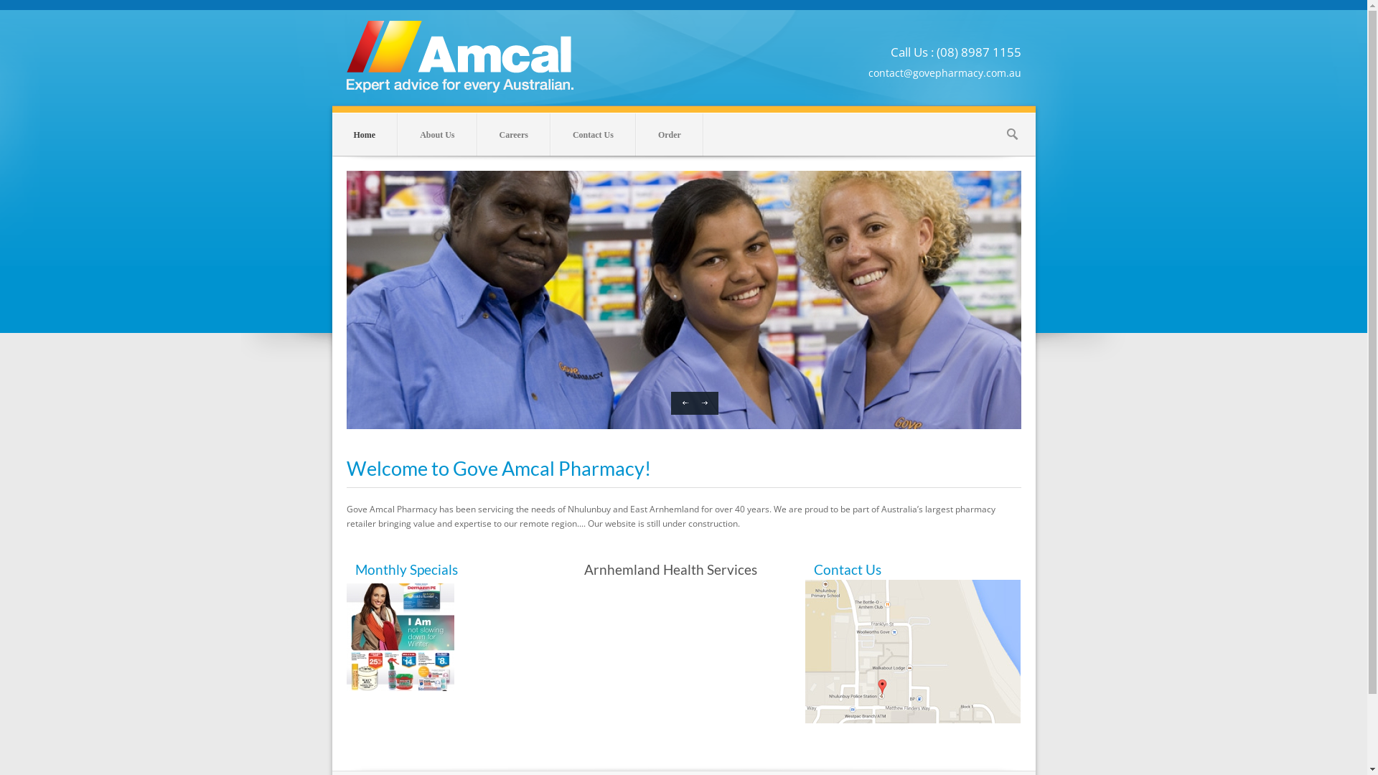  I want to click on About Us, so click(437, 135).